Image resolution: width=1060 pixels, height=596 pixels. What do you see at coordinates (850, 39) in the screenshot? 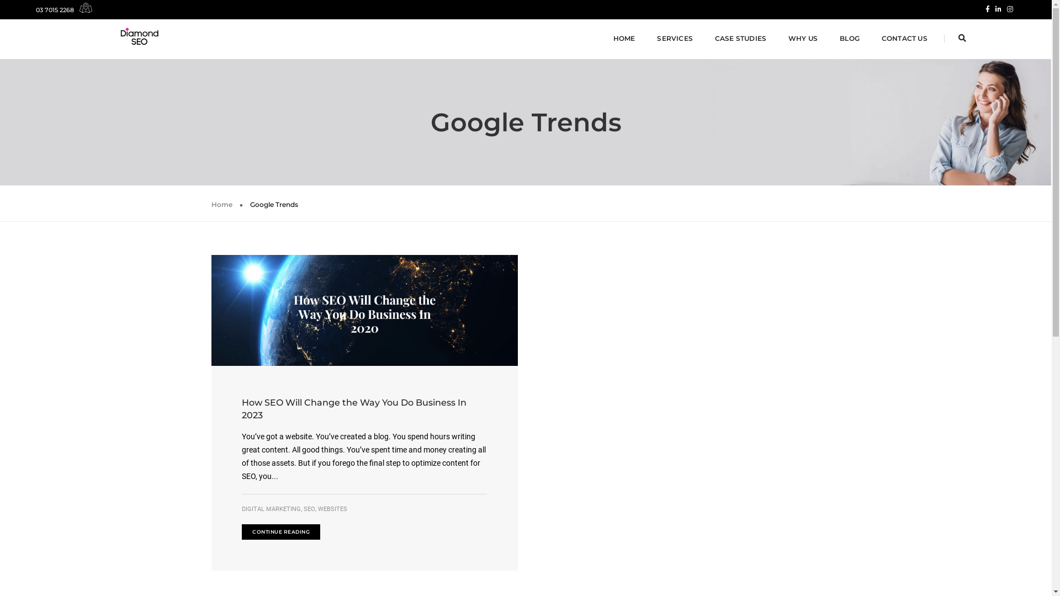
I see `BLOG` at bounding box center [850, 39].